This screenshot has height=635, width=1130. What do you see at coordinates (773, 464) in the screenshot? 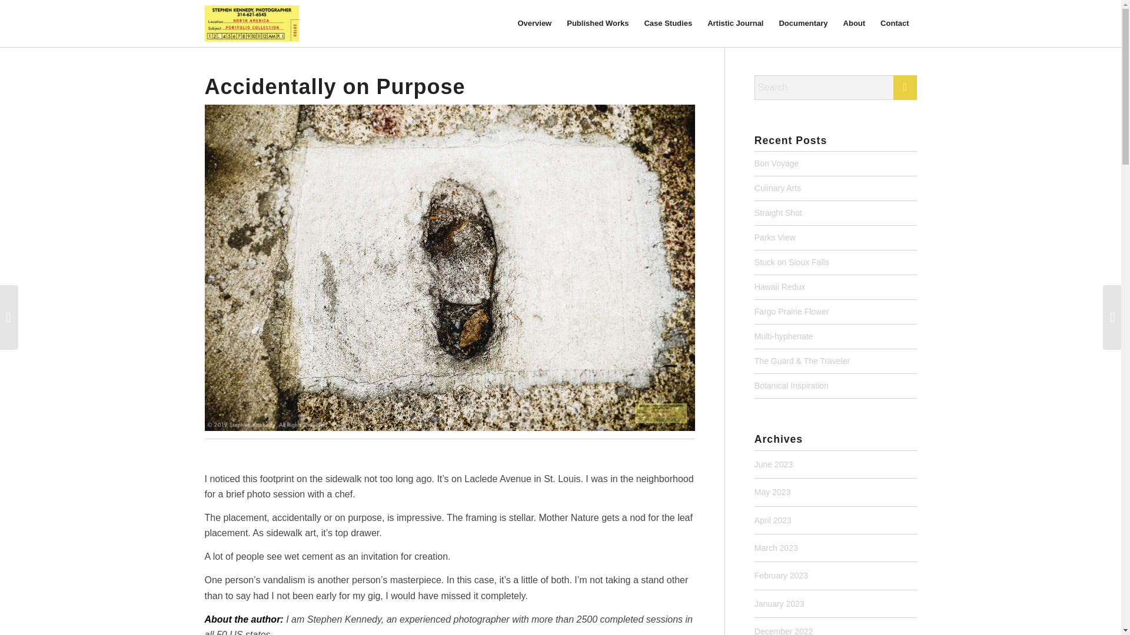
I see `June 2023` at bounding box center [773, 464].